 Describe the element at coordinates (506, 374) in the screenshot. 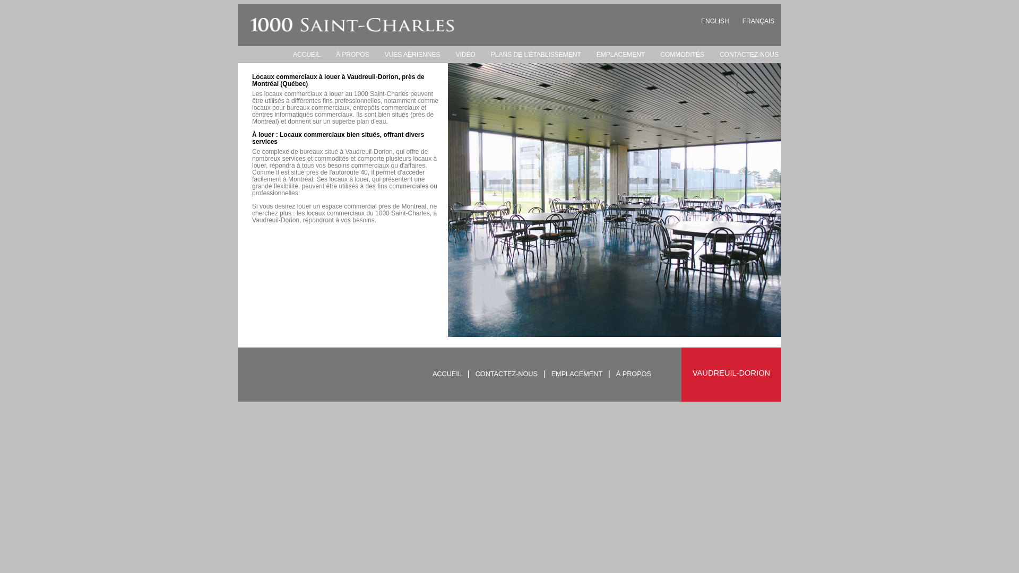

I see `CONTACTEZ-NOUS` at that location.